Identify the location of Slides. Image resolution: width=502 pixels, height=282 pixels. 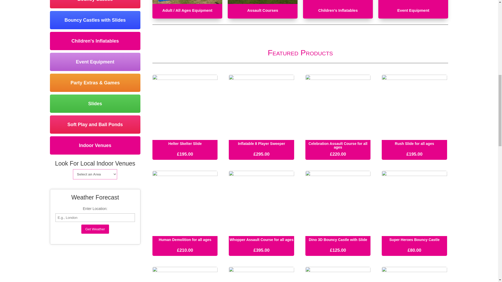
(95, 103).